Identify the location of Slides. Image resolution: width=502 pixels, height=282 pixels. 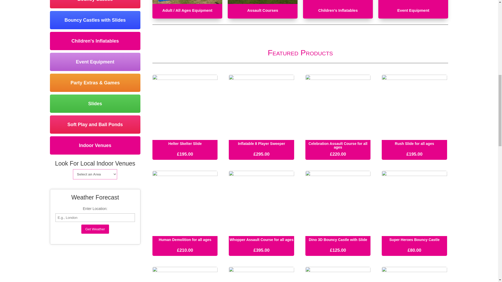
(95, 103).